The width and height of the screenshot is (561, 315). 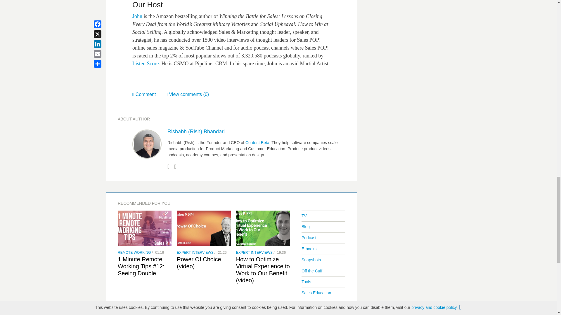 What do you see at coordinates (304, 216) in the screenshot?
I see `TV` at bounding box center [304, 216].